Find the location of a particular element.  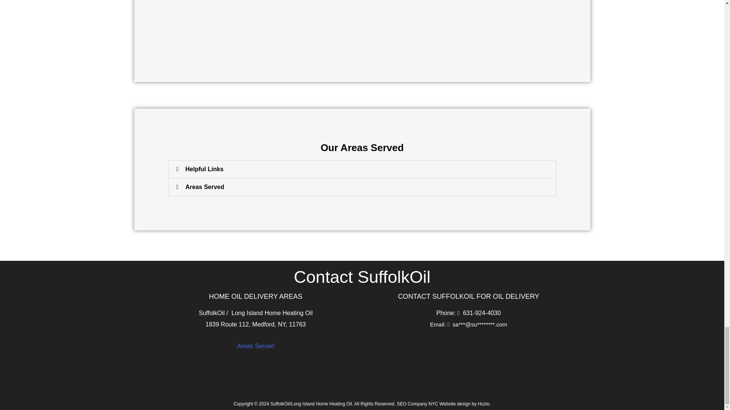

Areas Served is located at coordinates (205, 187).